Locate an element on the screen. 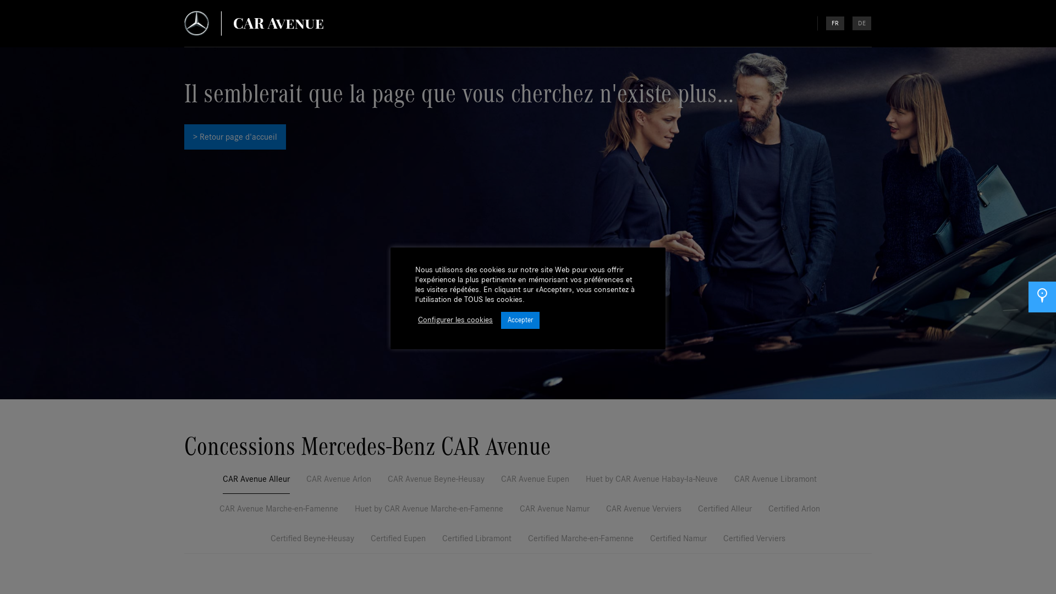 This screenshot has width=1056, height=594. CAR Avenue Arlon is located at coordinates (339, 483).